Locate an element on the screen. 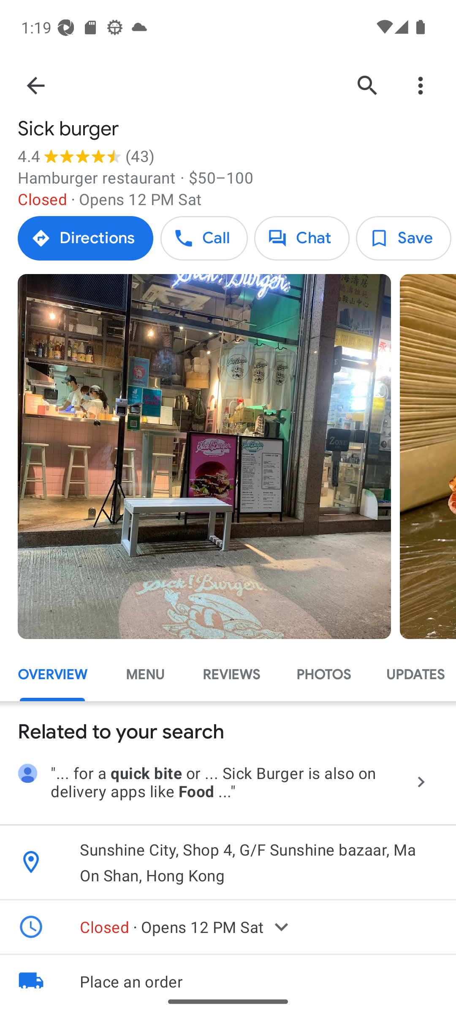 The width and height of the screenshot is (456, 1015). PHOTOS Photos is located at coordinates (323, 674).